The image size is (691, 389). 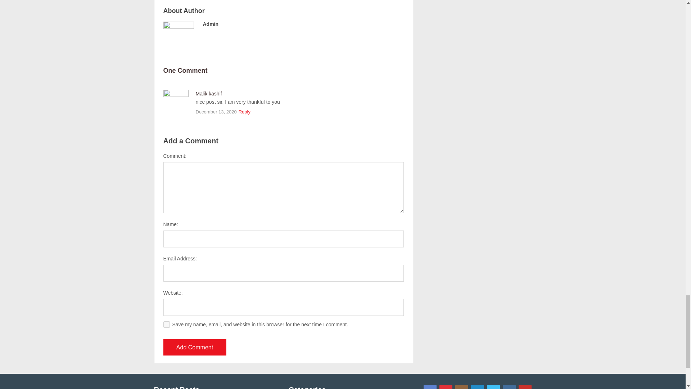 I want to click on Instagram, so click(x=462, y=387).